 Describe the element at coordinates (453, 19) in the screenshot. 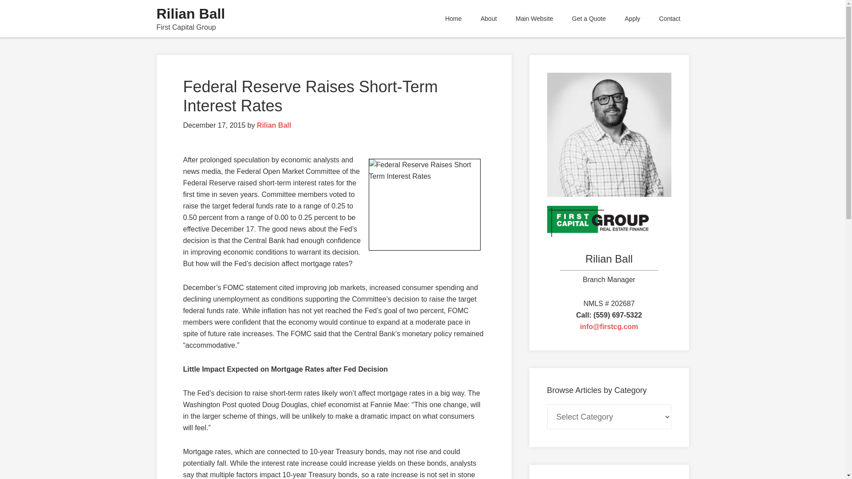

I see `Home` at that location.